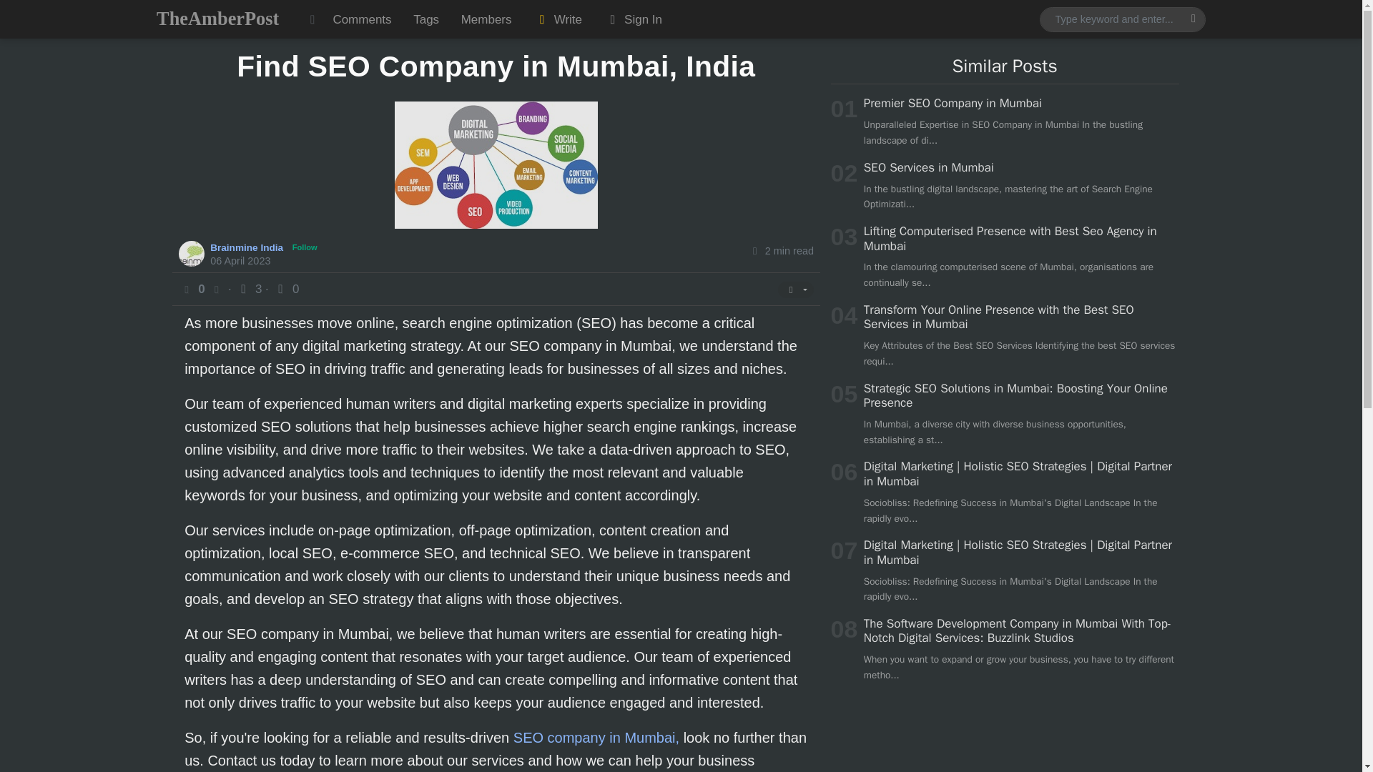 The height and width of the screenshot is (772, 1373). What do you see at coordinates (426, 19) in the screenshot?
I see `Tags` at bounding box center [426, 19].